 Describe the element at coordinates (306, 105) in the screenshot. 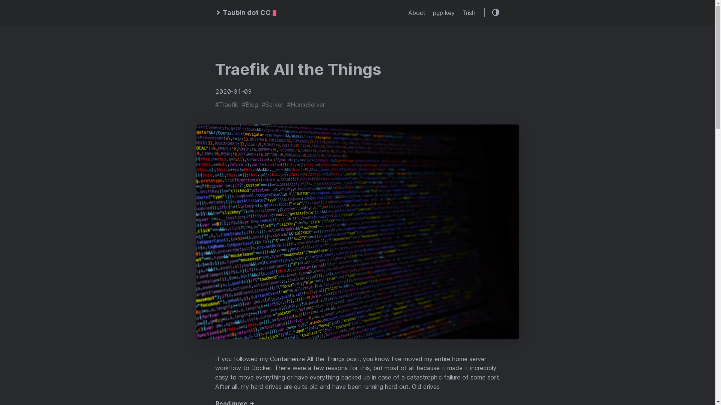

I see `#HomeServer` at that location.